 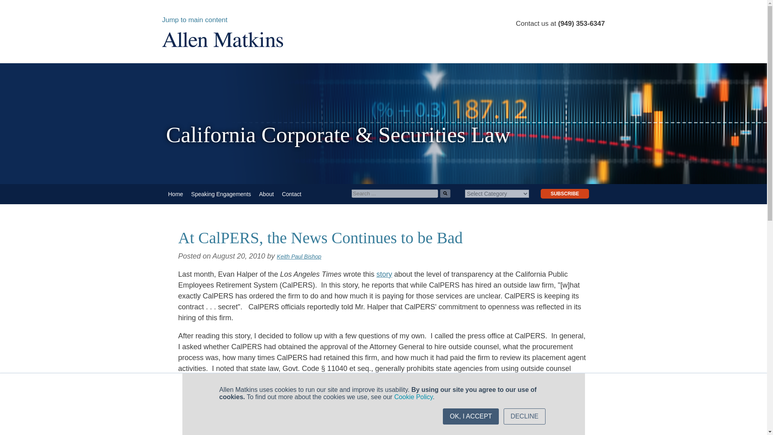 I want to click on Home, so click(x=176, y=194).